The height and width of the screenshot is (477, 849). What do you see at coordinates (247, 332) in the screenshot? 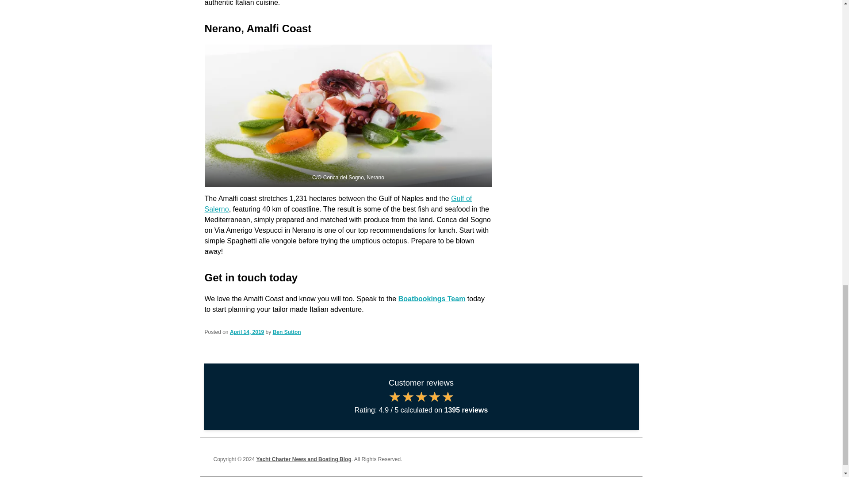
I see `3:45 pm` at bounding box center [247, 332].